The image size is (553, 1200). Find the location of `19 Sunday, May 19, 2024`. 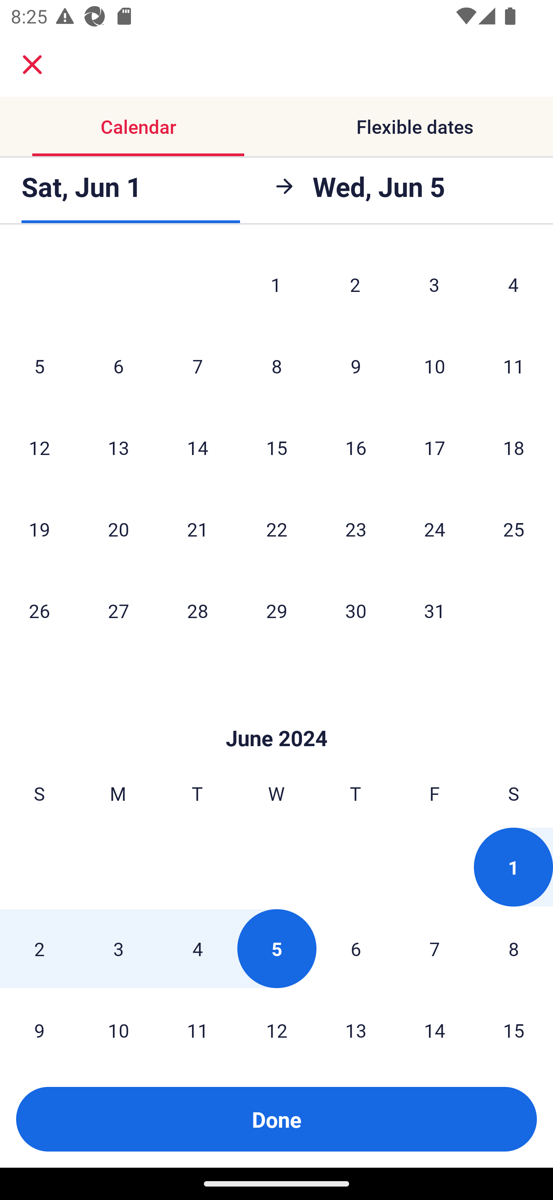

19 Sunday, May 19, 2024 is located at coordinates (39, 529).